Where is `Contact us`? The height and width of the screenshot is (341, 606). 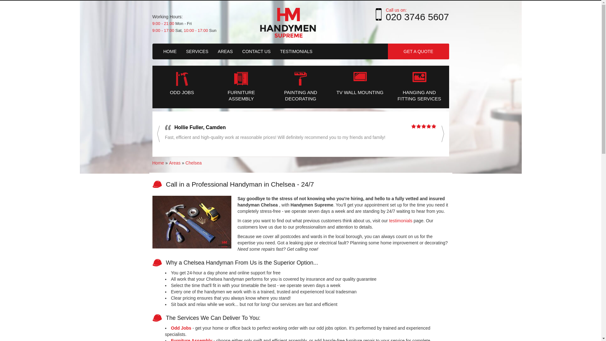
Contact us is located at coordinates (256, 51).